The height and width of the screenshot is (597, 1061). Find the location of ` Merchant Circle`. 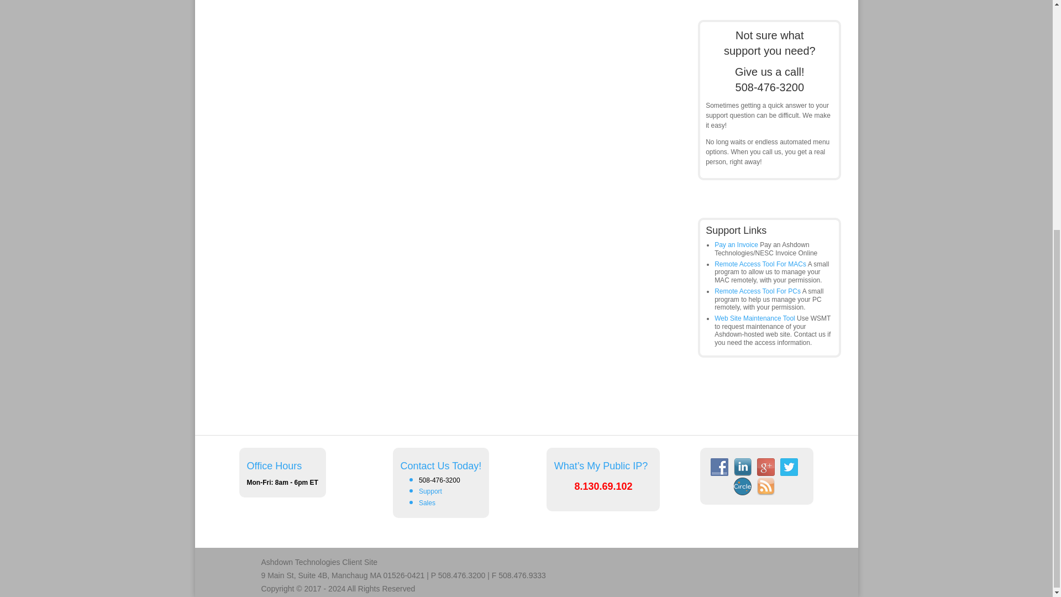

 Merchant Circle is located at coordinates (743, 486).